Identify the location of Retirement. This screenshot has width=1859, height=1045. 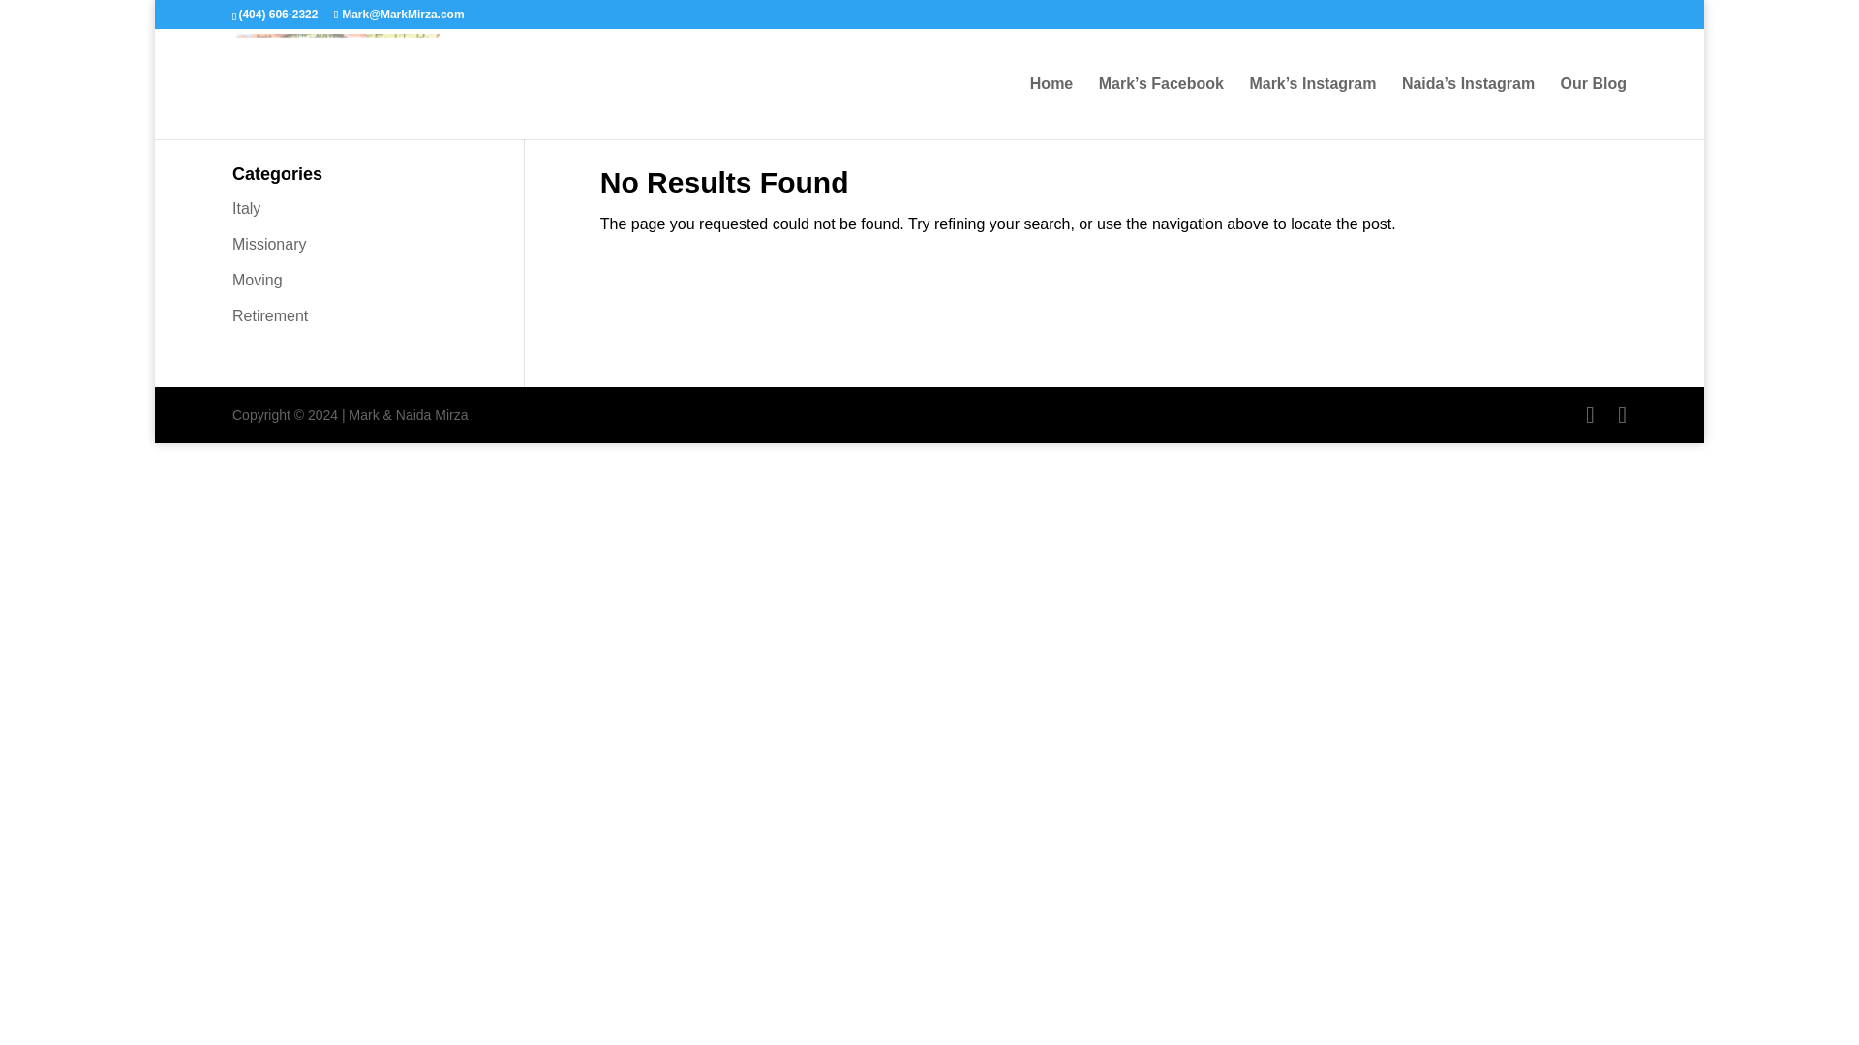
(270, 315).